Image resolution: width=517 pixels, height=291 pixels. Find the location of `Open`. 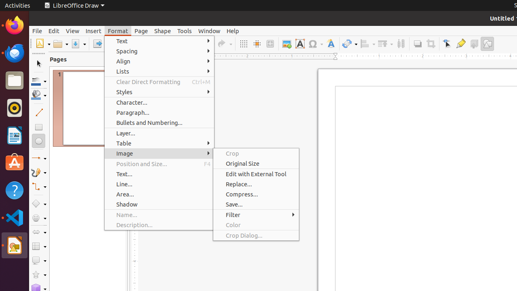

Open is located at coordinates (61, 44).